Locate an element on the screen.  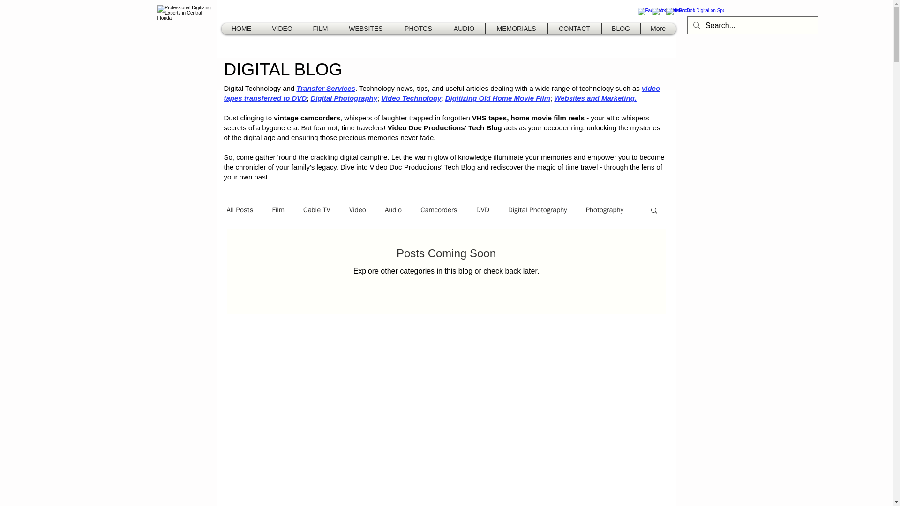
WEBSITES is located at coordinates (365, 29).